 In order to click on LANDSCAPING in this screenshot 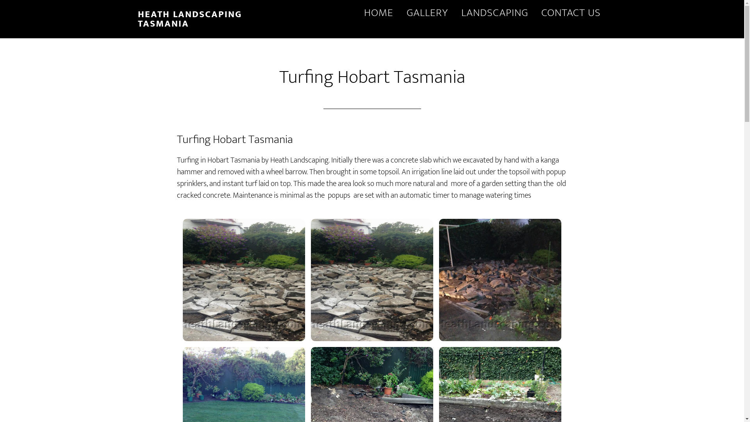, I will do `click(495, 13)`.